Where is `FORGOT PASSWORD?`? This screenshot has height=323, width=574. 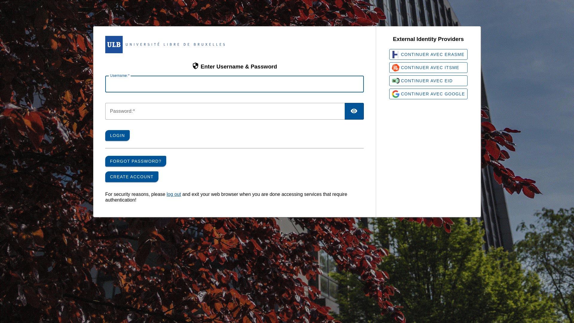
FORGOT PASSWORD? is located at coordinates (136, 161).